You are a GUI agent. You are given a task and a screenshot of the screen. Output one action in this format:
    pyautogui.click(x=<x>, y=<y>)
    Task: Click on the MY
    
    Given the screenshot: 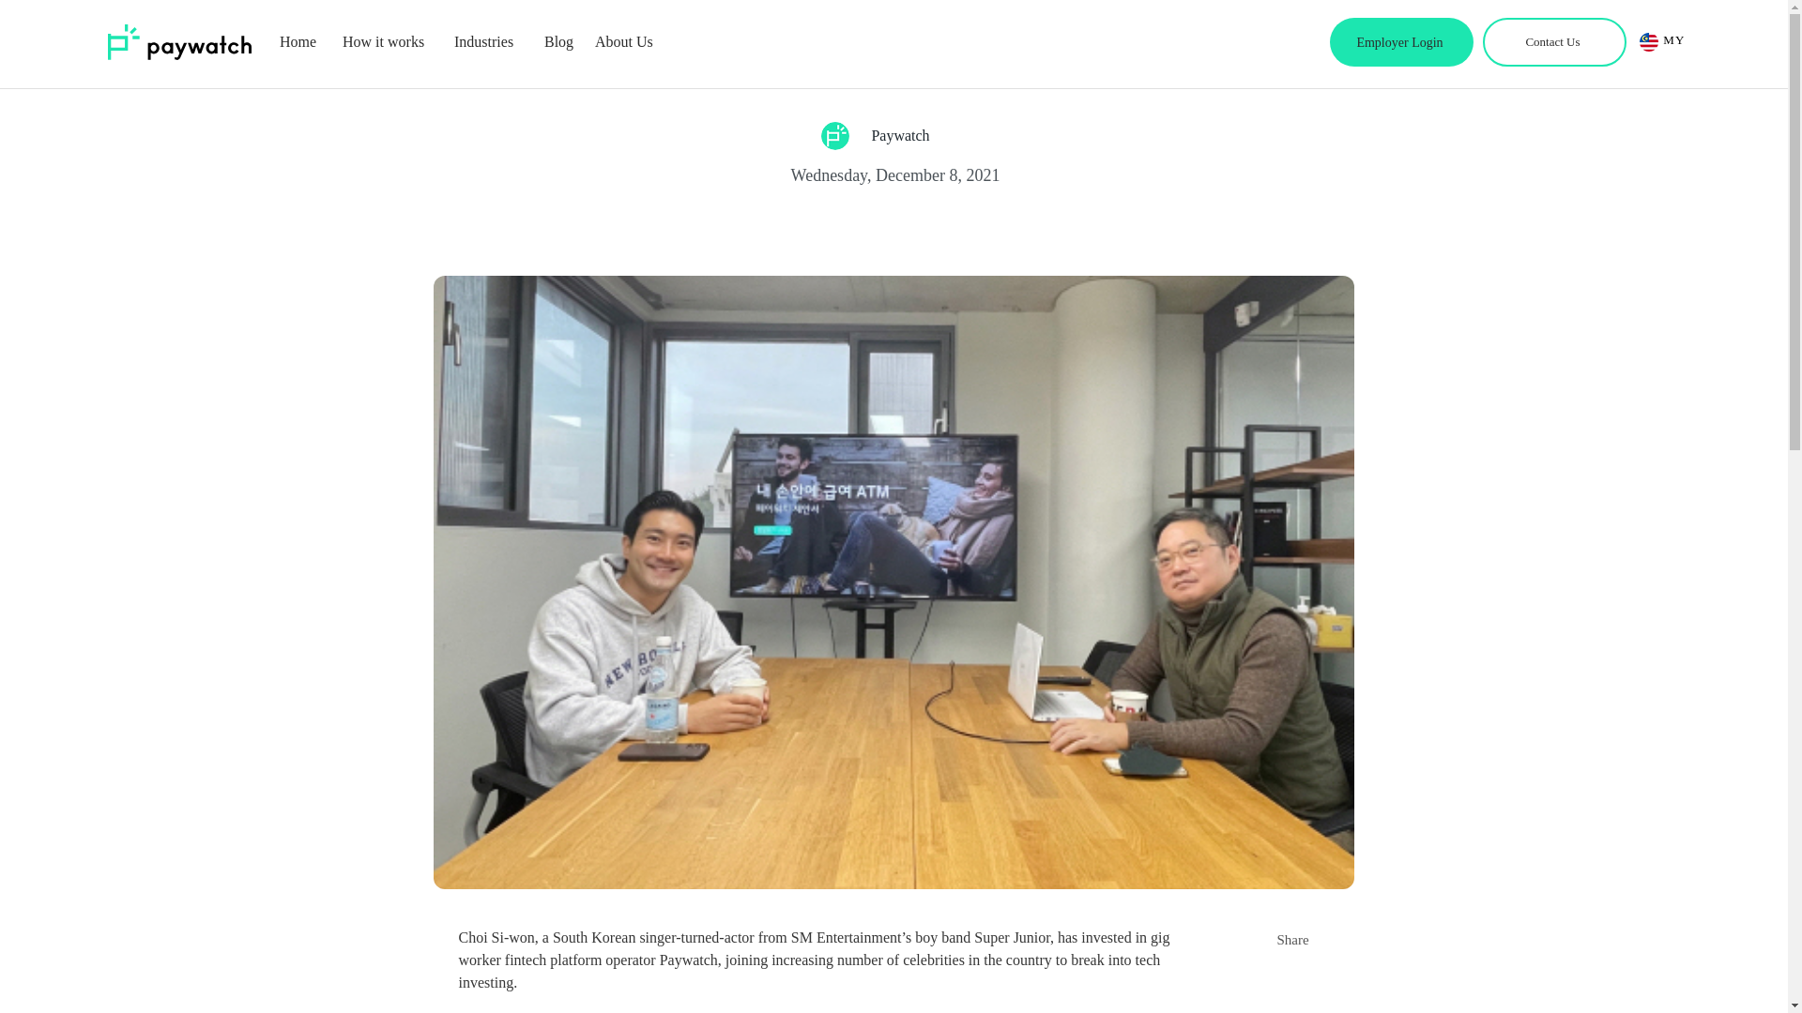 What is the action you would take?
    pyautogui.click(x=1674, y=39)
    